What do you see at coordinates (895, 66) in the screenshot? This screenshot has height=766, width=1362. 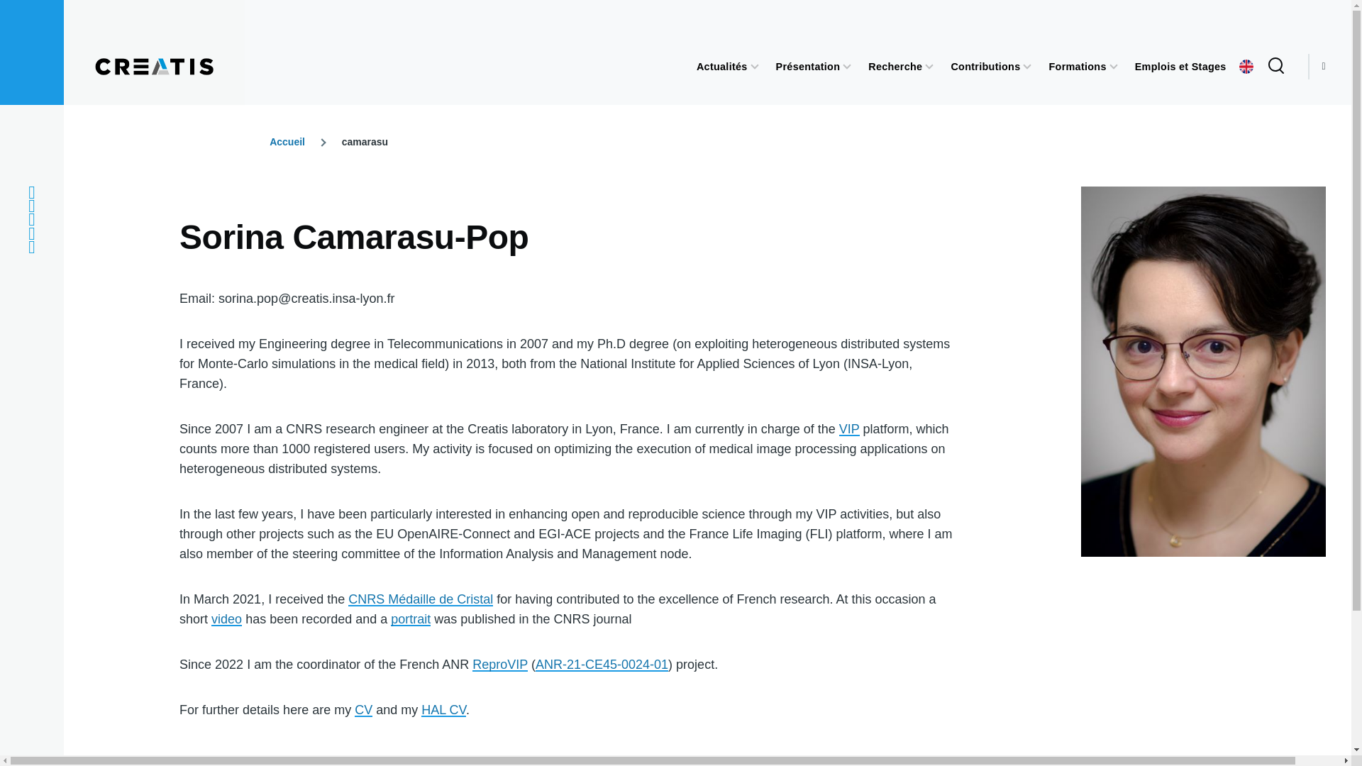 I see `Recherche` at bounding box center [895, 66].